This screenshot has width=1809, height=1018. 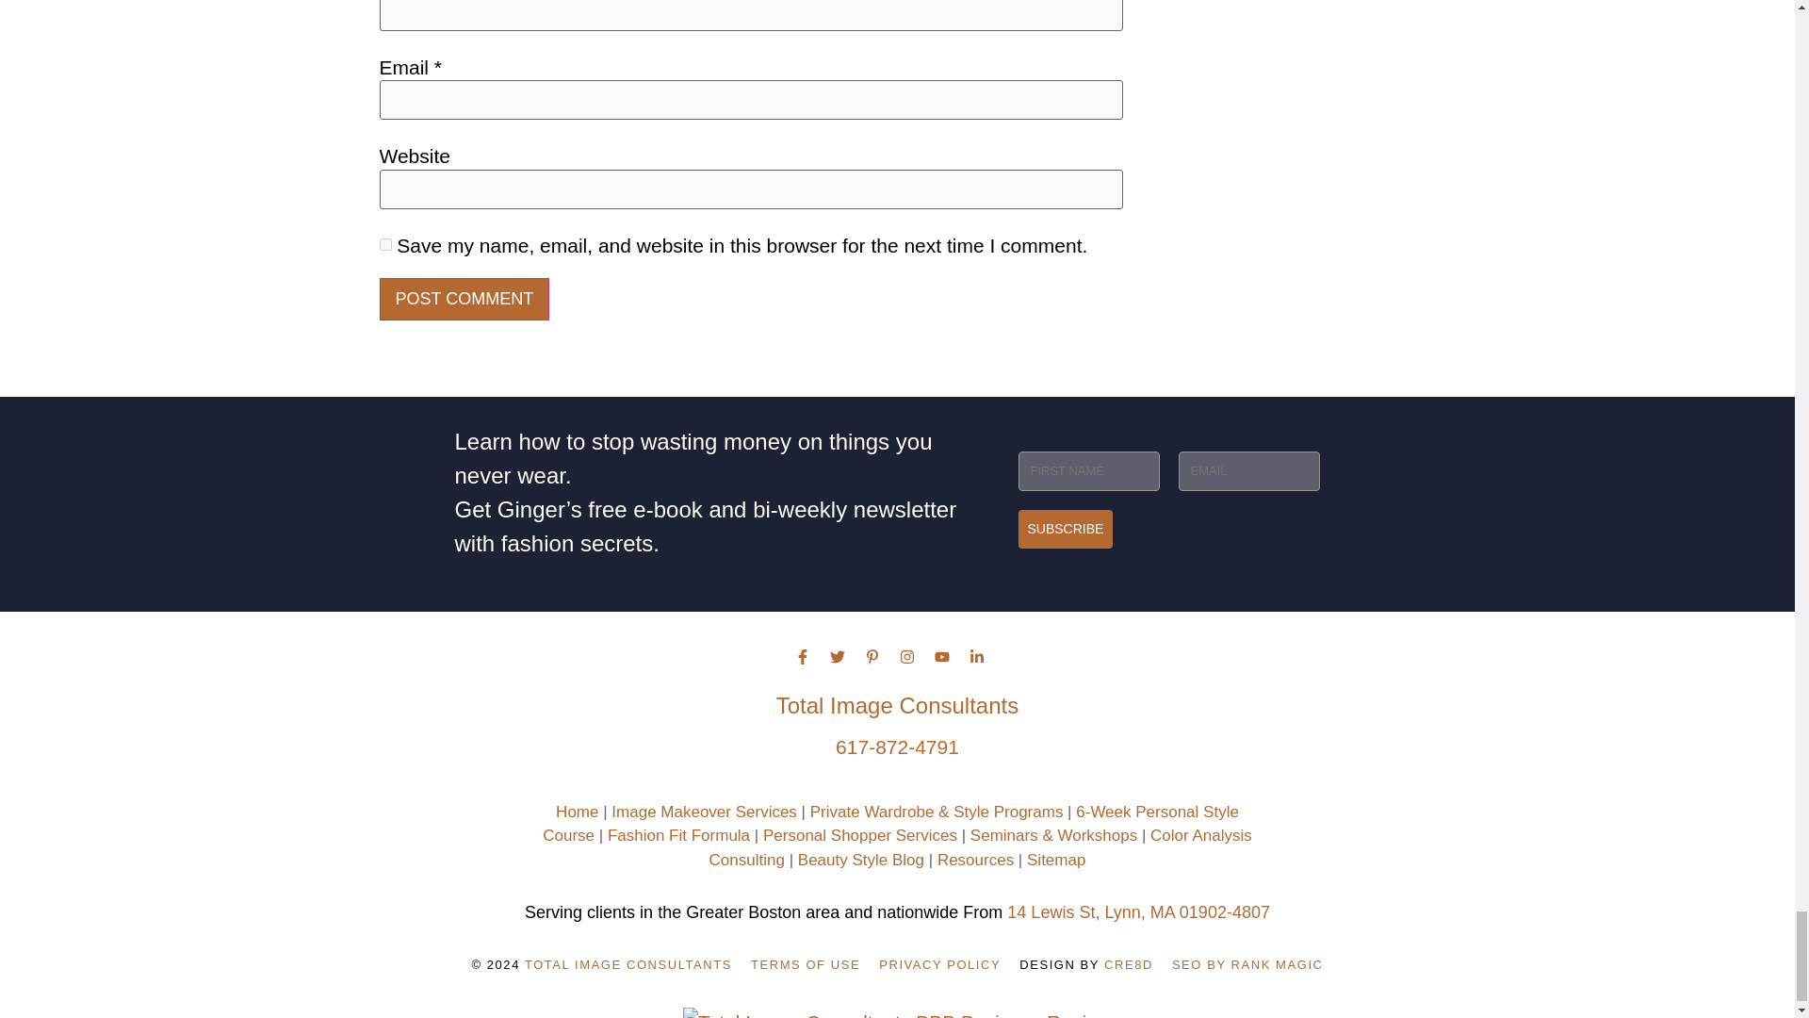 What do you see at coordinates (464, 299) in the screenshot?
I see `Post Comment` at bounding box center [464, 299].